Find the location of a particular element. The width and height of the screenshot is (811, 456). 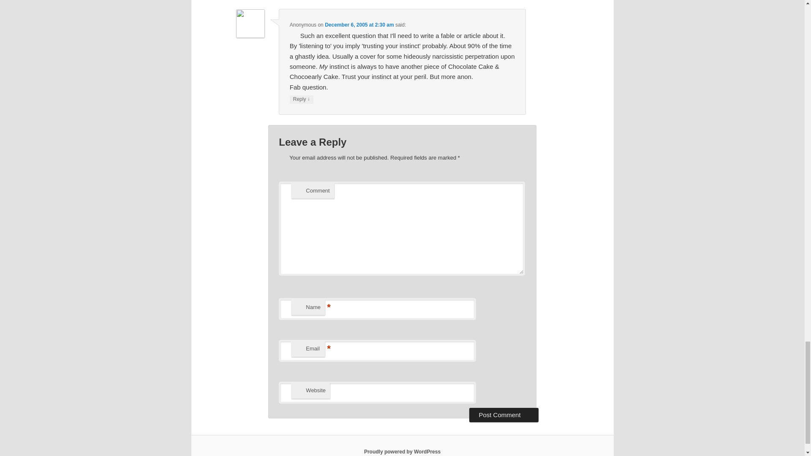

Post Comment is located at coordinates (503, 415).